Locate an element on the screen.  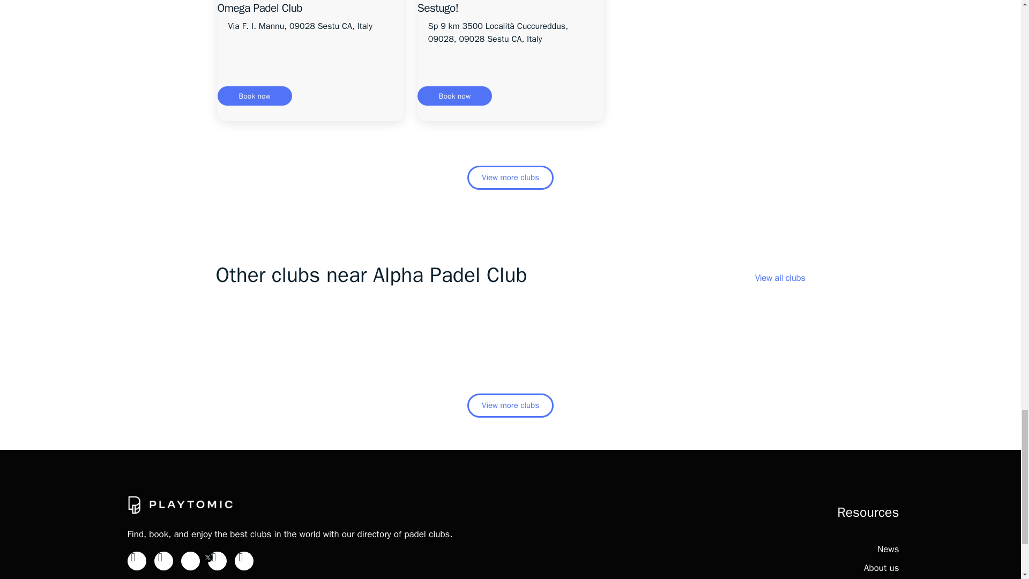
View more clubs is located at coordinates (510, 405).